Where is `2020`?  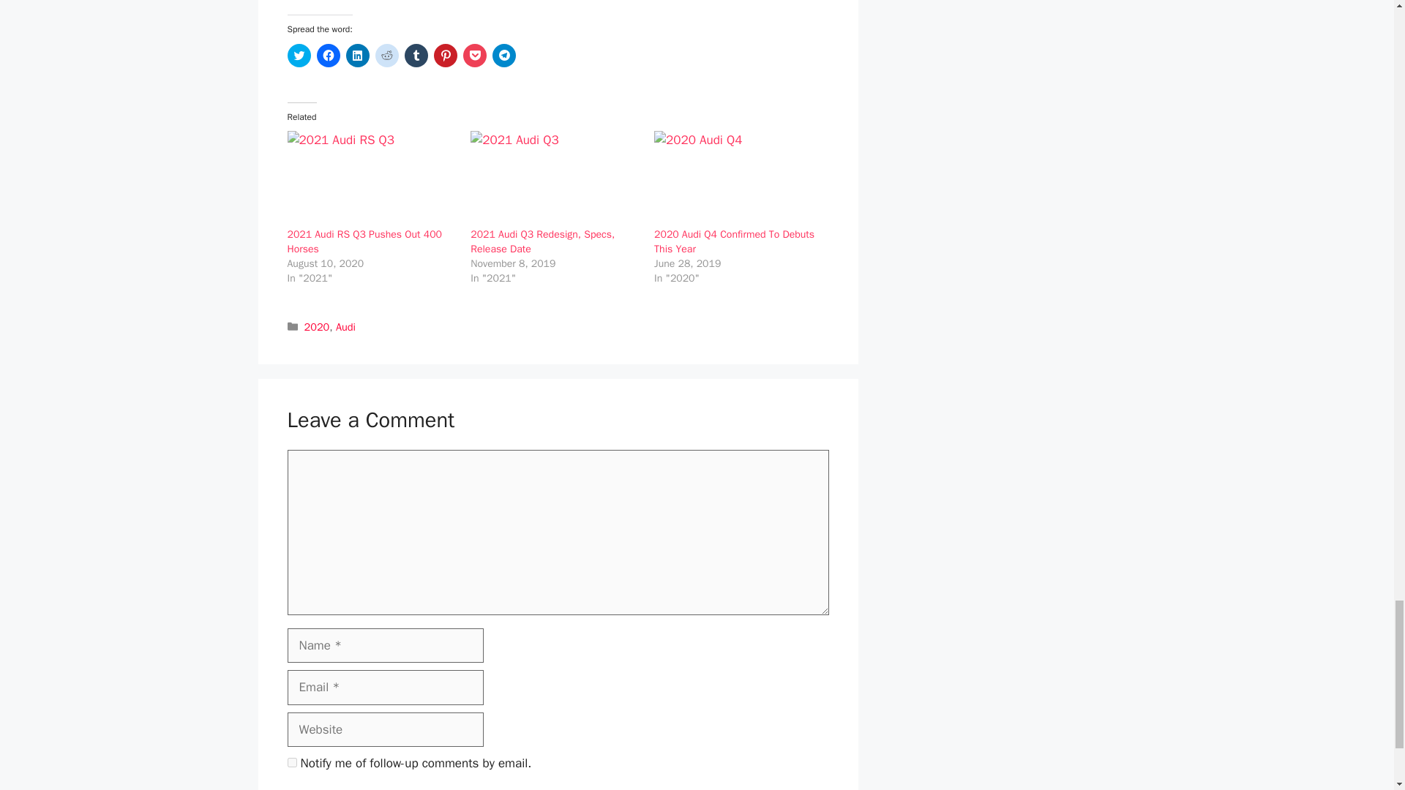
2020 is located at coordinates (318, 326).